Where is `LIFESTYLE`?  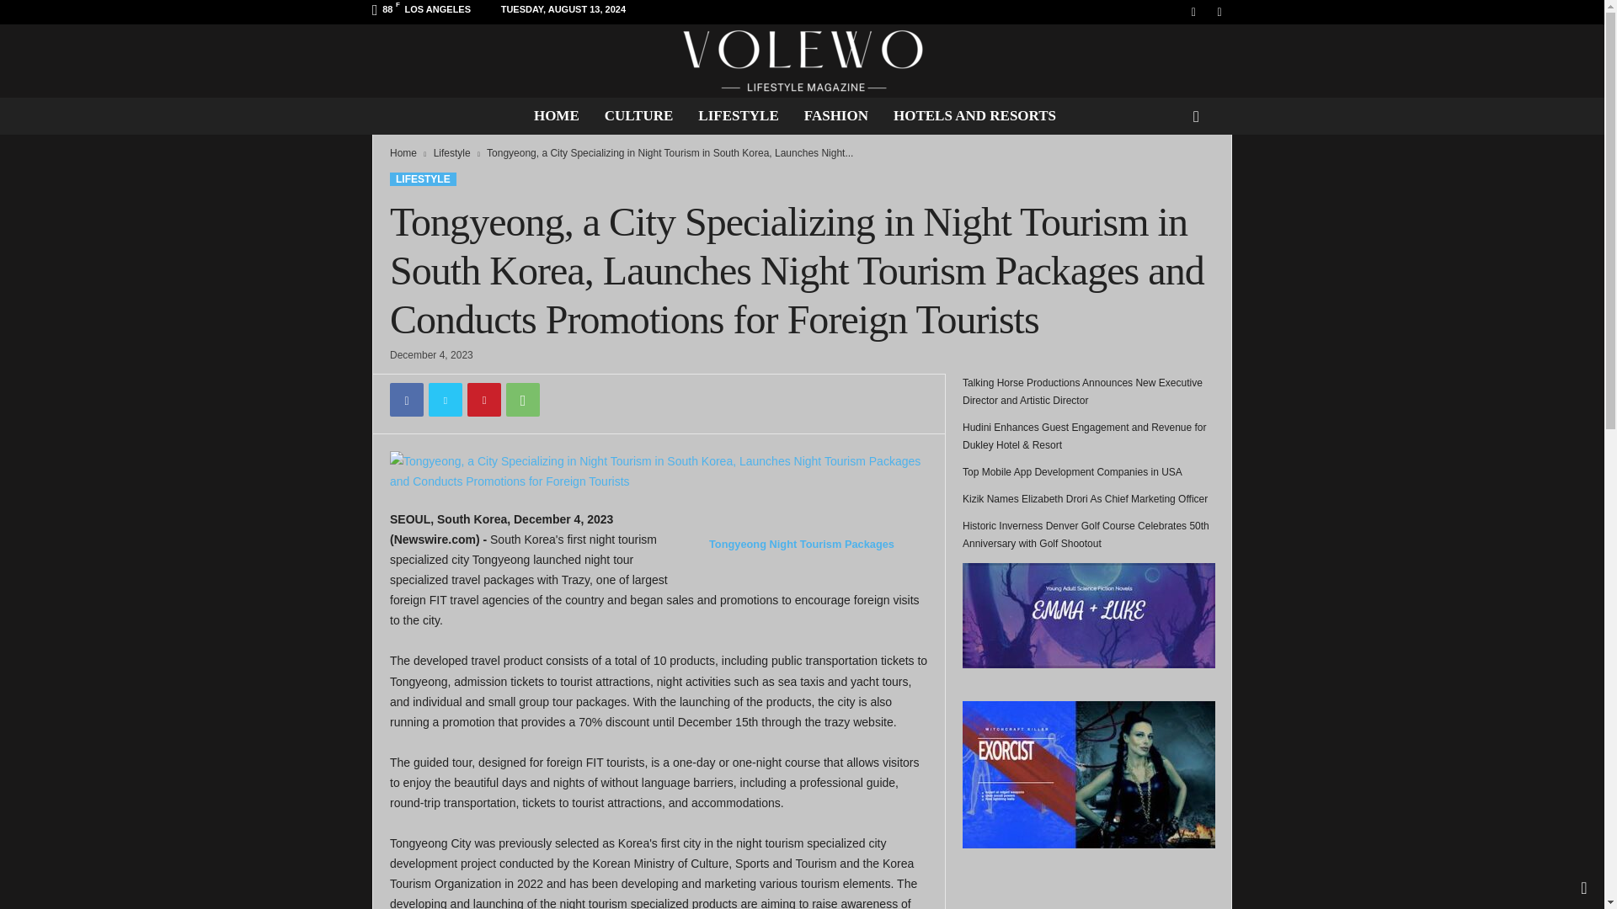
LIFESTYLE is located at coordinates (738, 115).